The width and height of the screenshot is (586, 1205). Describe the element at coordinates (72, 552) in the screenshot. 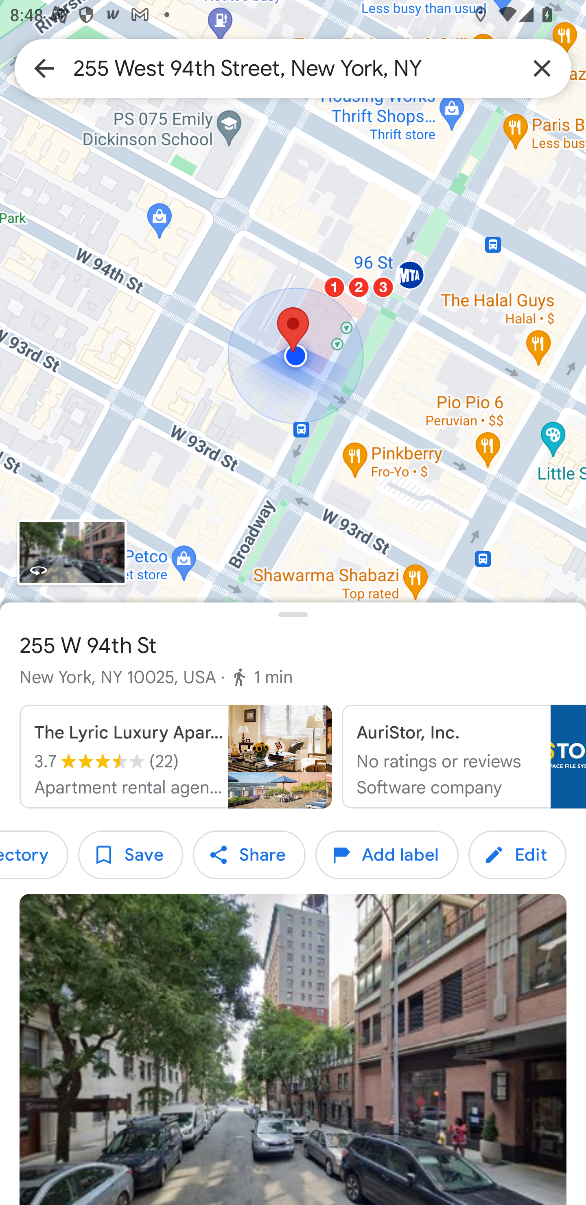

I see `View Street view imagery for 255 W 94th St` at that location.